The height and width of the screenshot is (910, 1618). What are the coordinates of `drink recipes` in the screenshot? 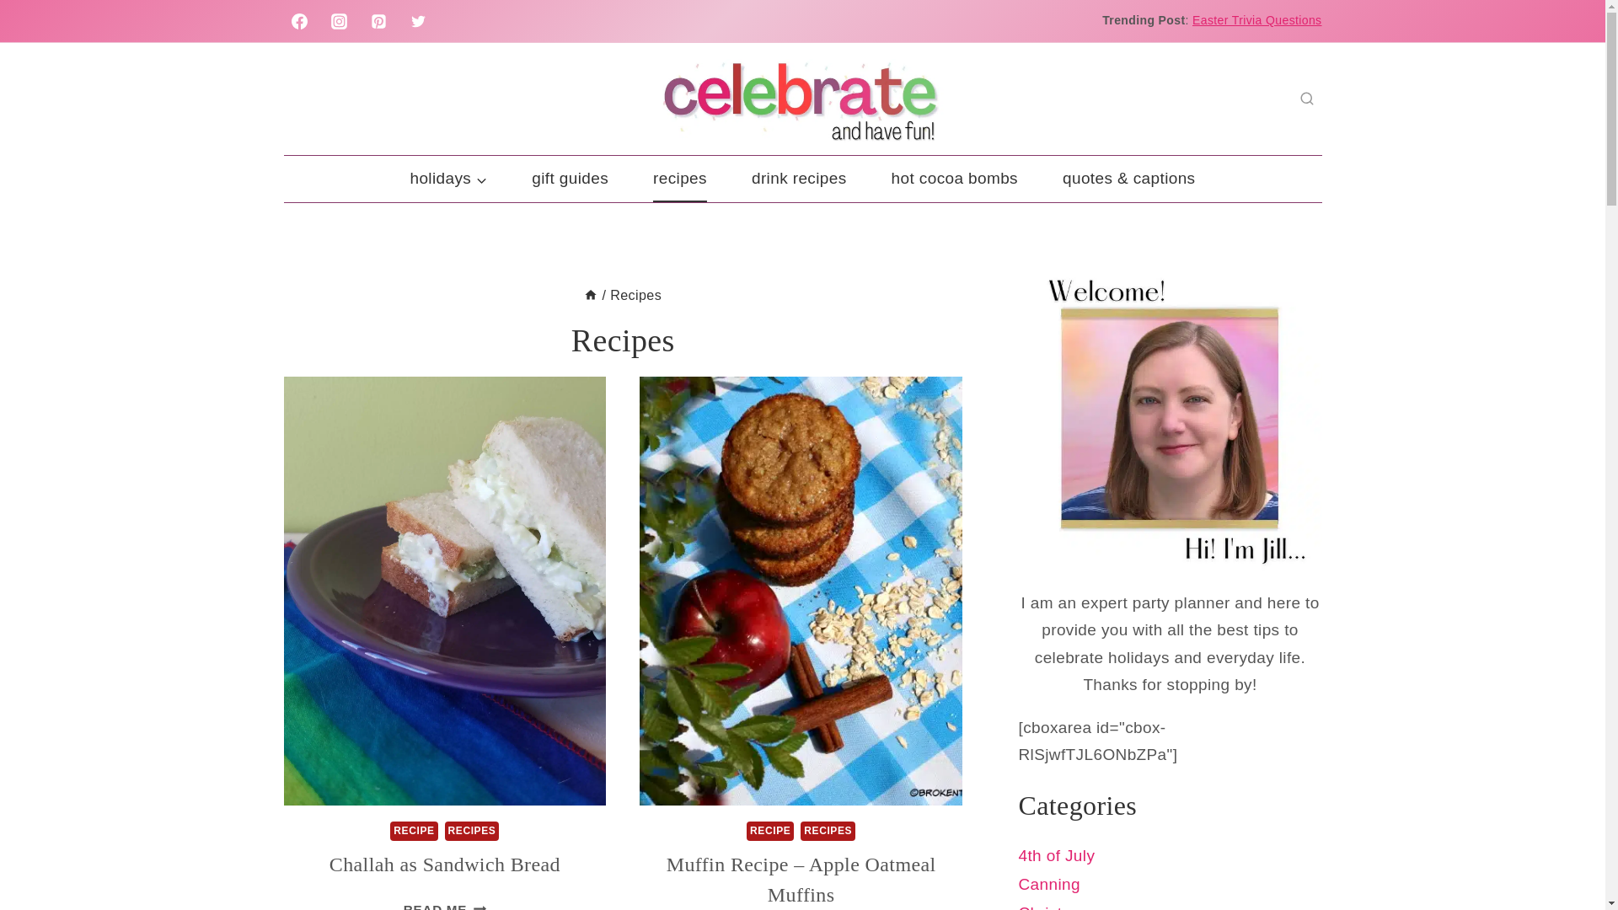 It's located at (1257, 20).